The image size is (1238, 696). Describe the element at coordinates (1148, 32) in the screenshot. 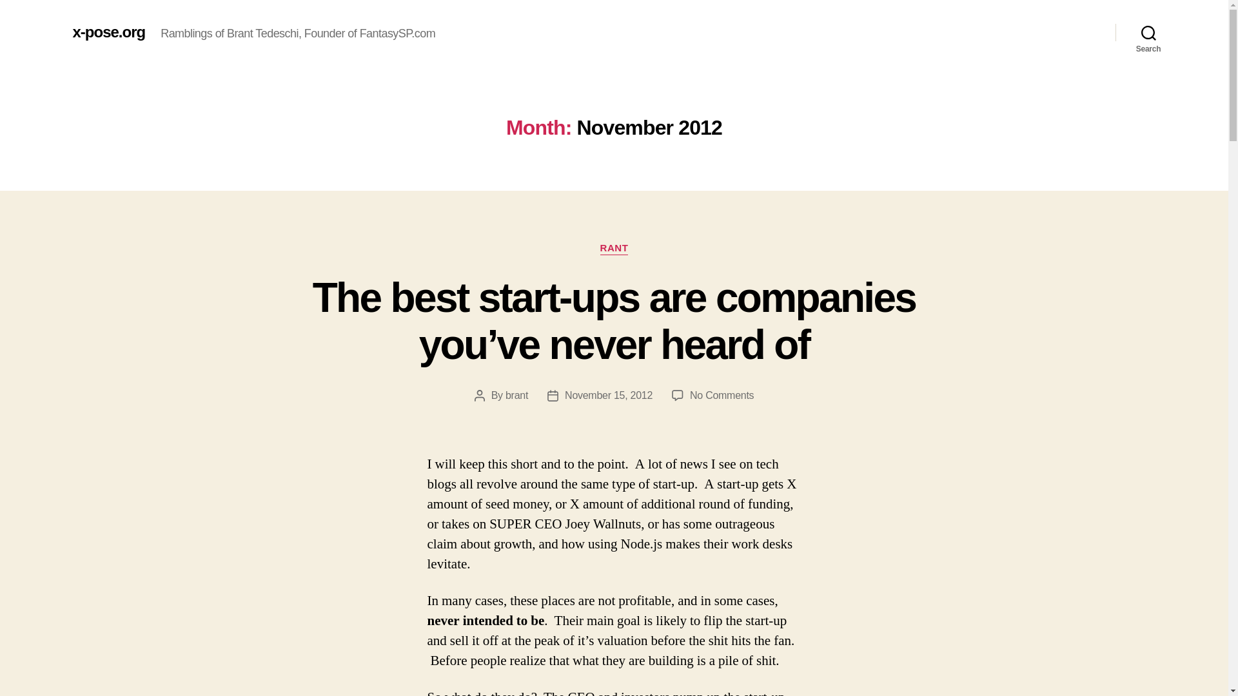

I see `Search` at that location.